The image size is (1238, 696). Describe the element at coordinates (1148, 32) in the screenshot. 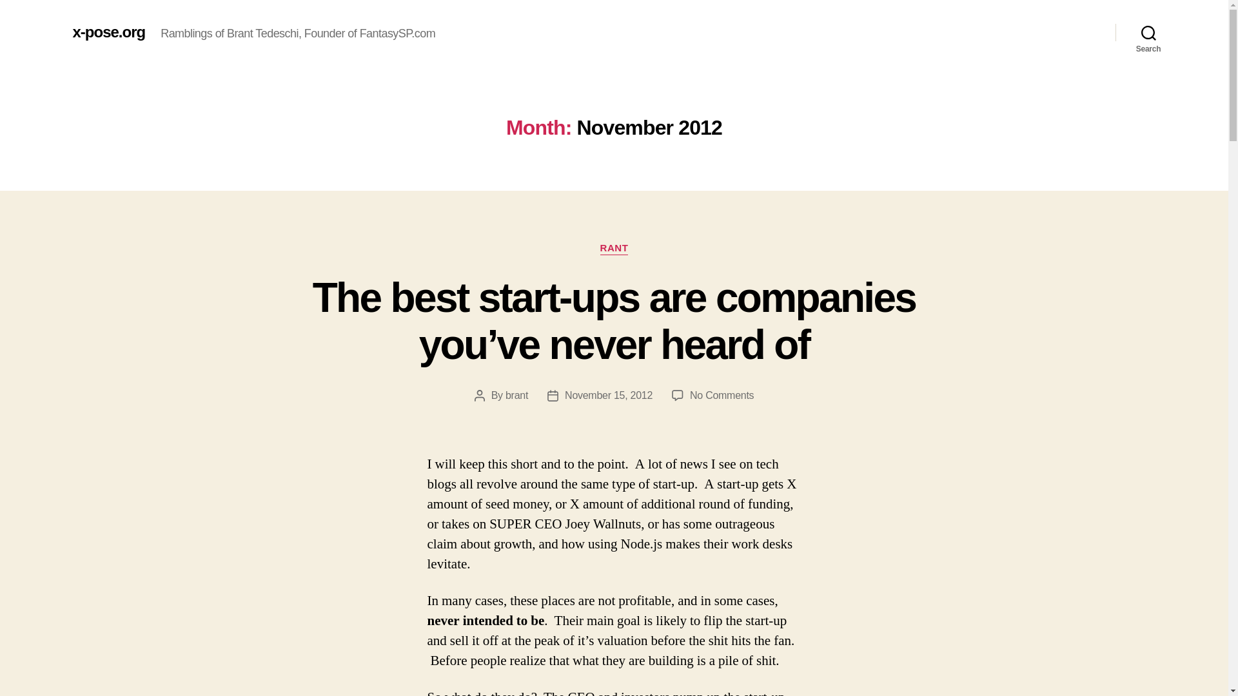

I see `Search` at that location.